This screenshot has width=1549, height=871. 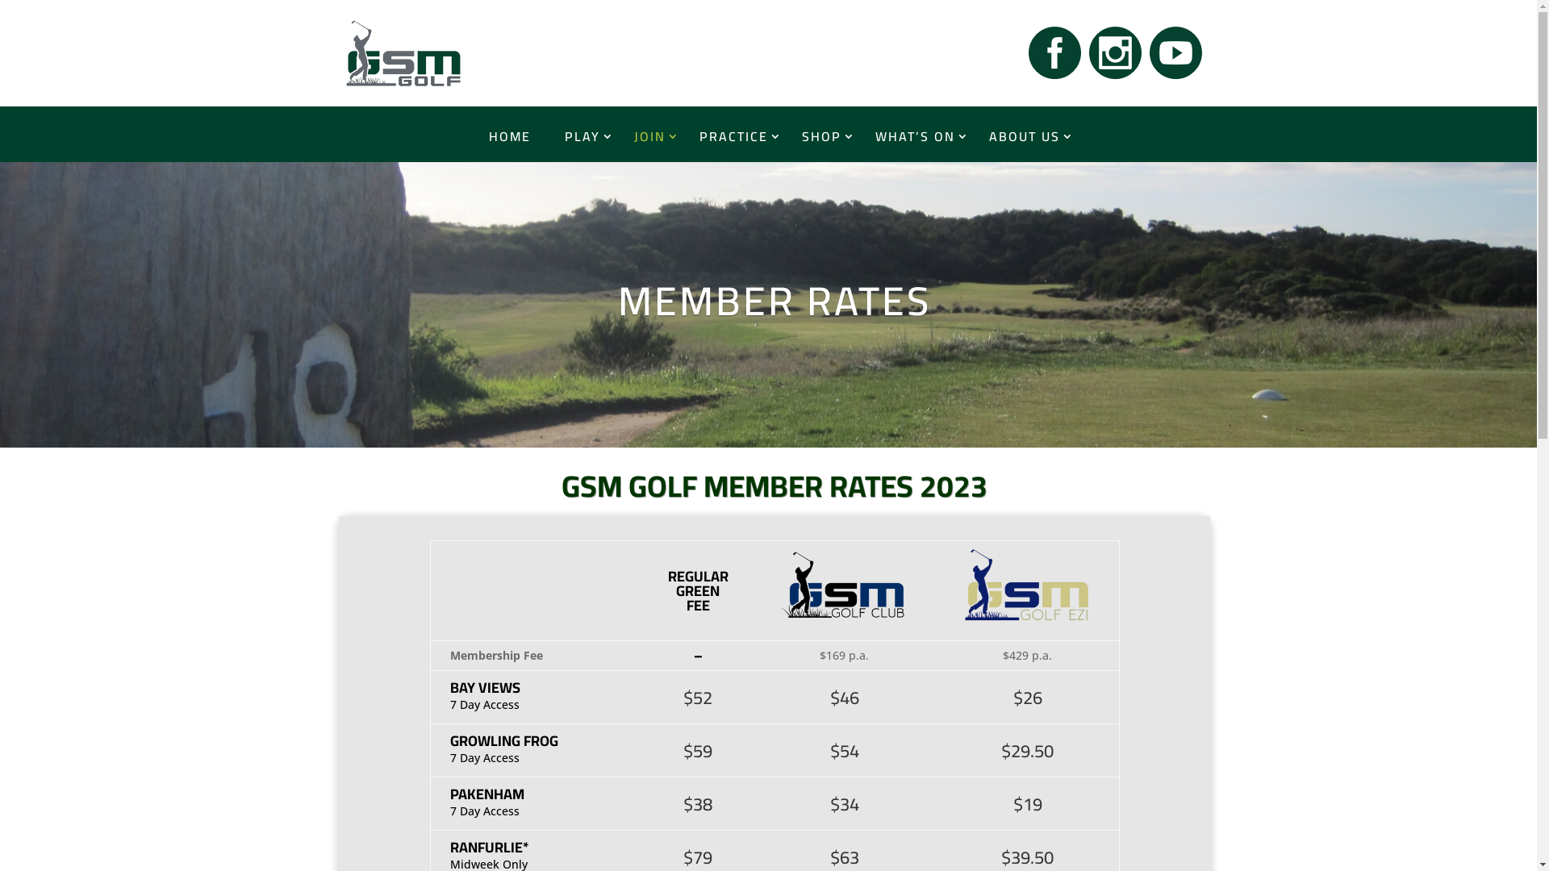 What do you see at coordinates (582, 136) in the screenshot?
I see `PLAY` at bounding box center [582, 136].